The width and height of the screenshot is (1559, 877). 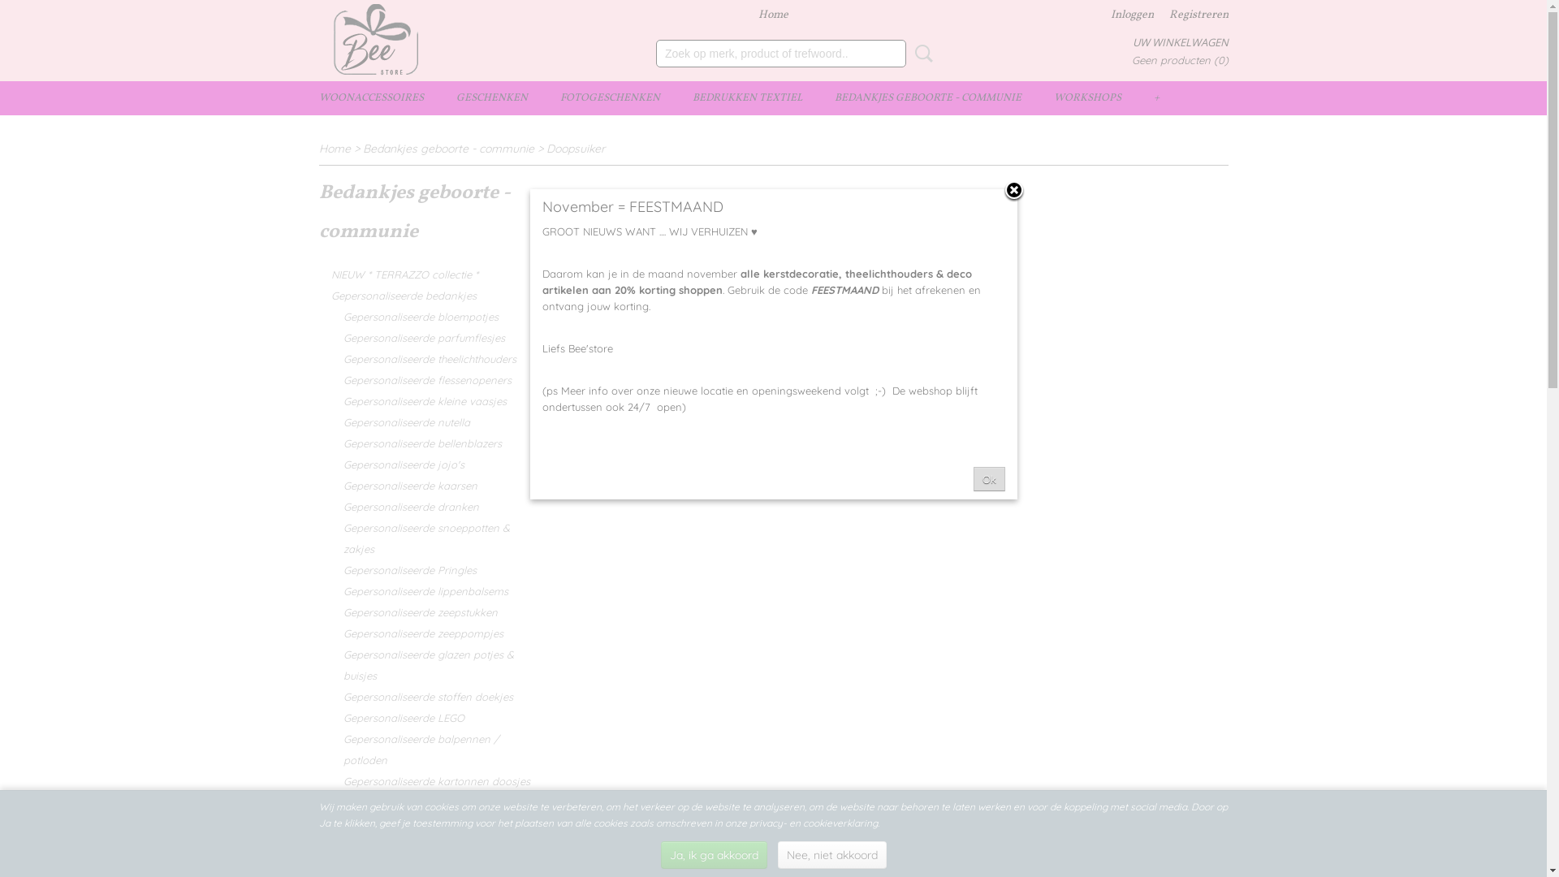 What do you see at coordinates (425, 866) in the screenshot?
I see `Volgens thema of hobby` at bounding box center [425, 866].